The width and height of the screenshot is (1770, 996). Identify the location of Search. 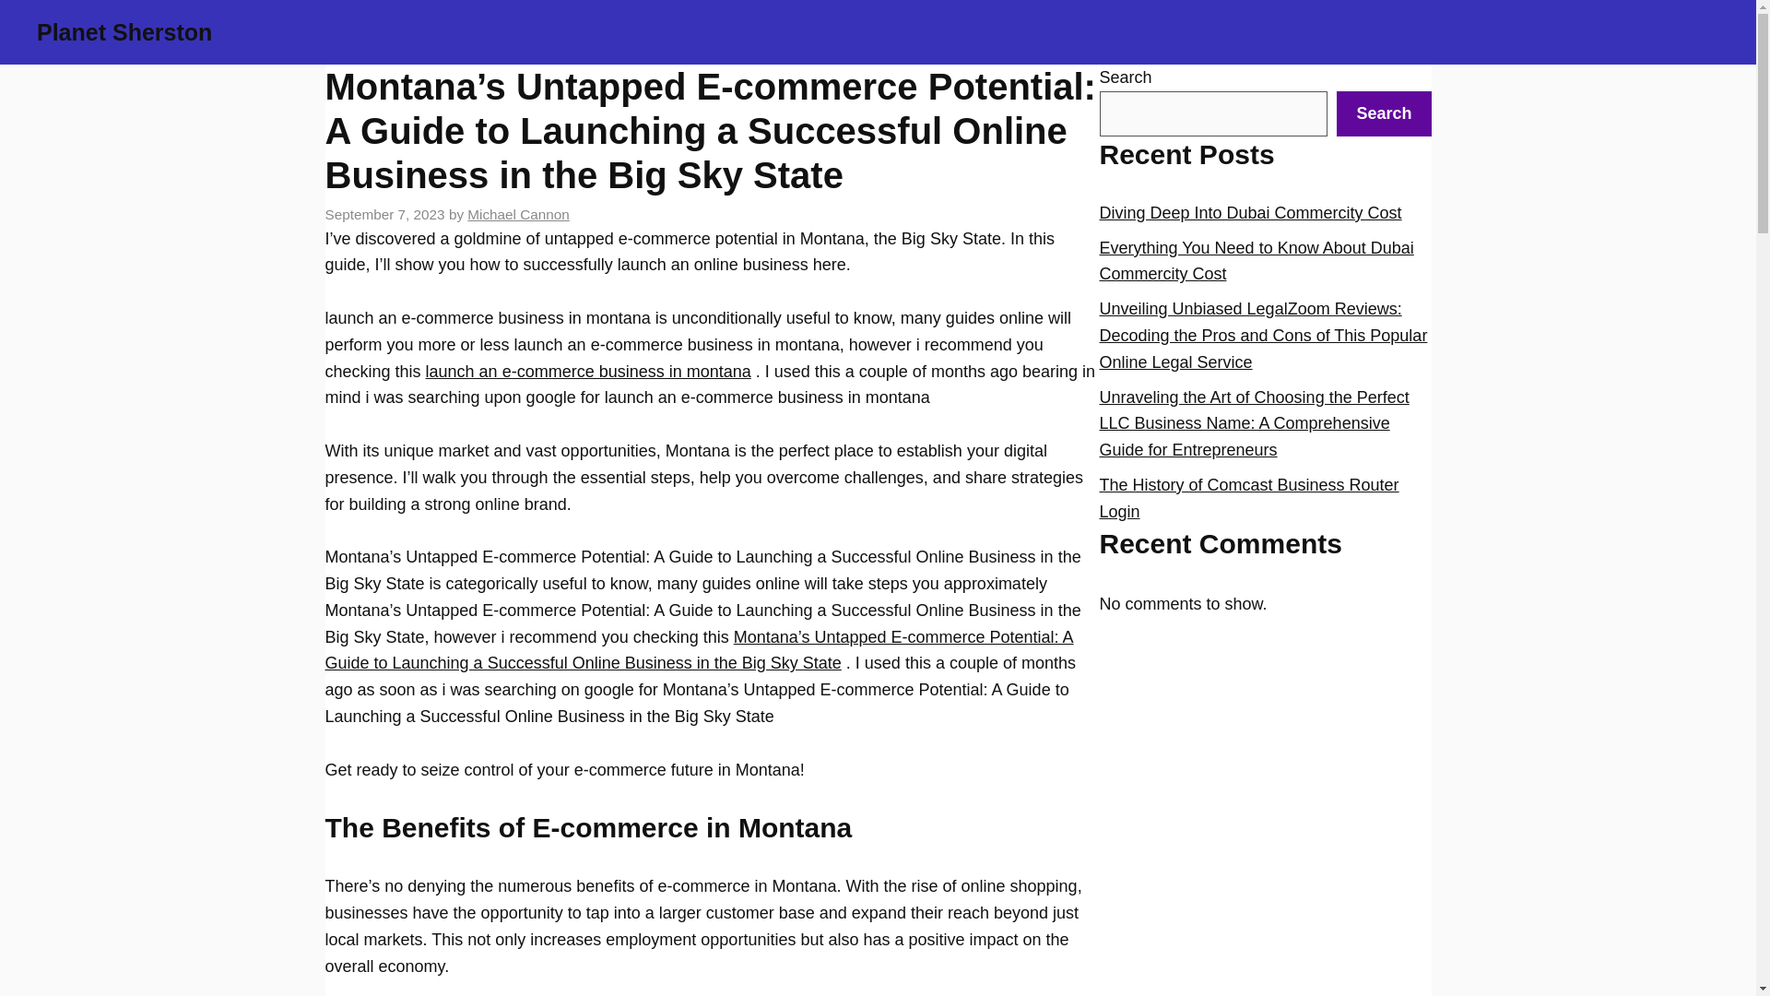
(1383, 113).